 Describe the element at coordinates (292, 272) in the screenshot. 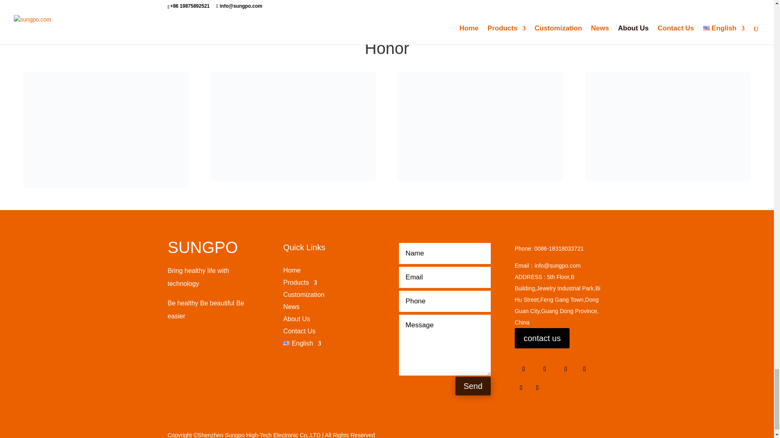

I see `Home` at that location.